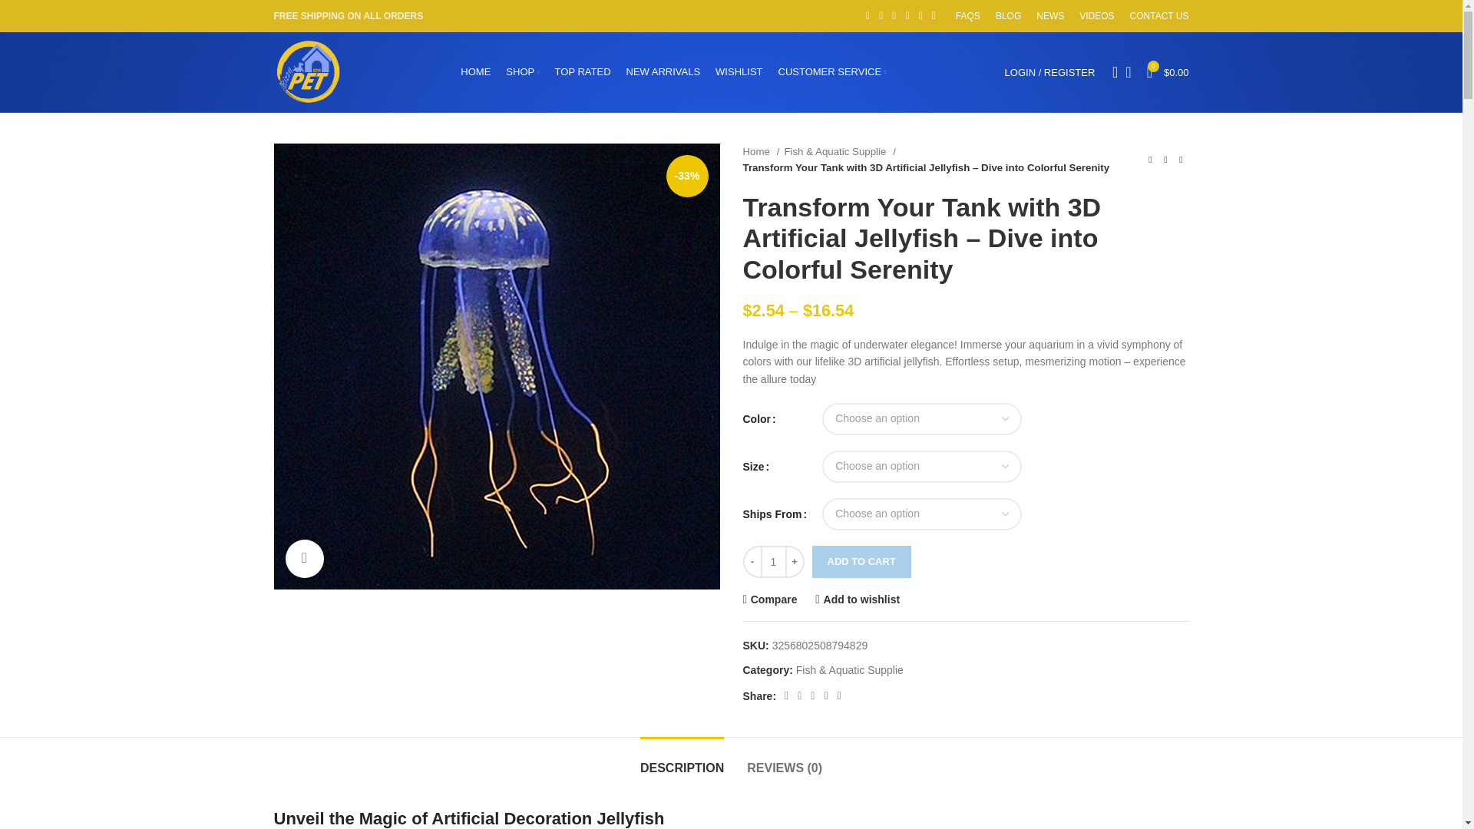 The width and height of the screenshot is (1474, 829). Describe the element at coordinates (663, 72) in the screenshot. I see `NEW ARRIVALS` at that location.